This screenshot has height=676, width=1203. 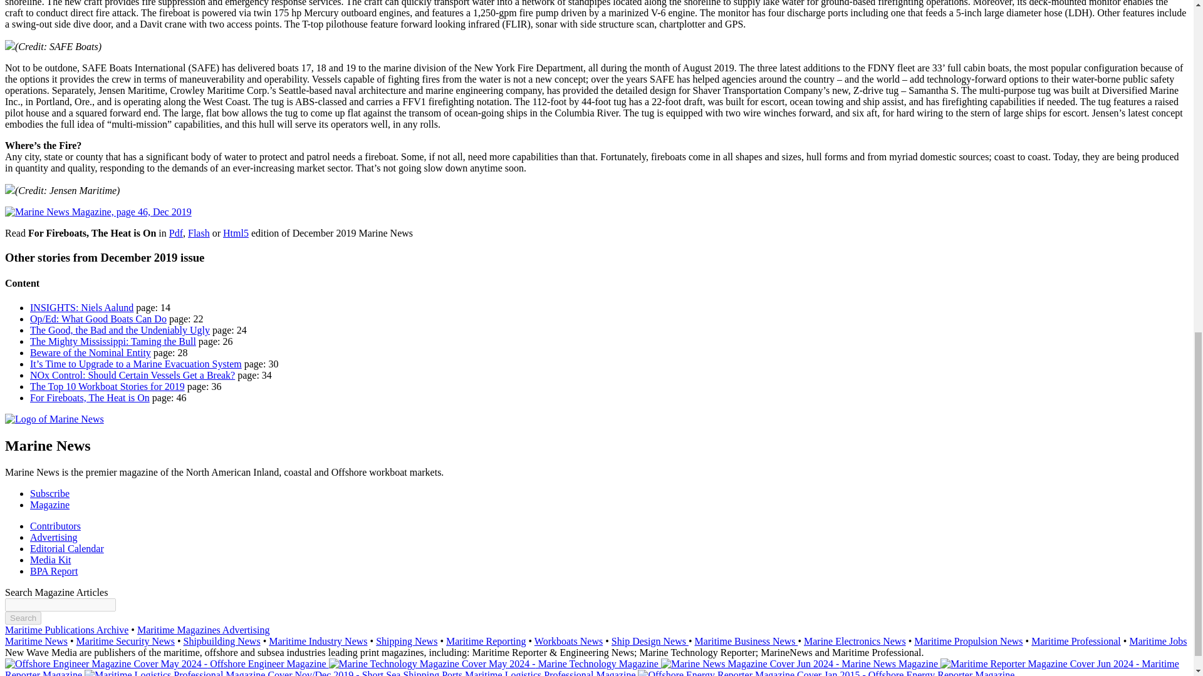 I want to click on Marine News Editorial Calendar, so click(x=66, y=548).